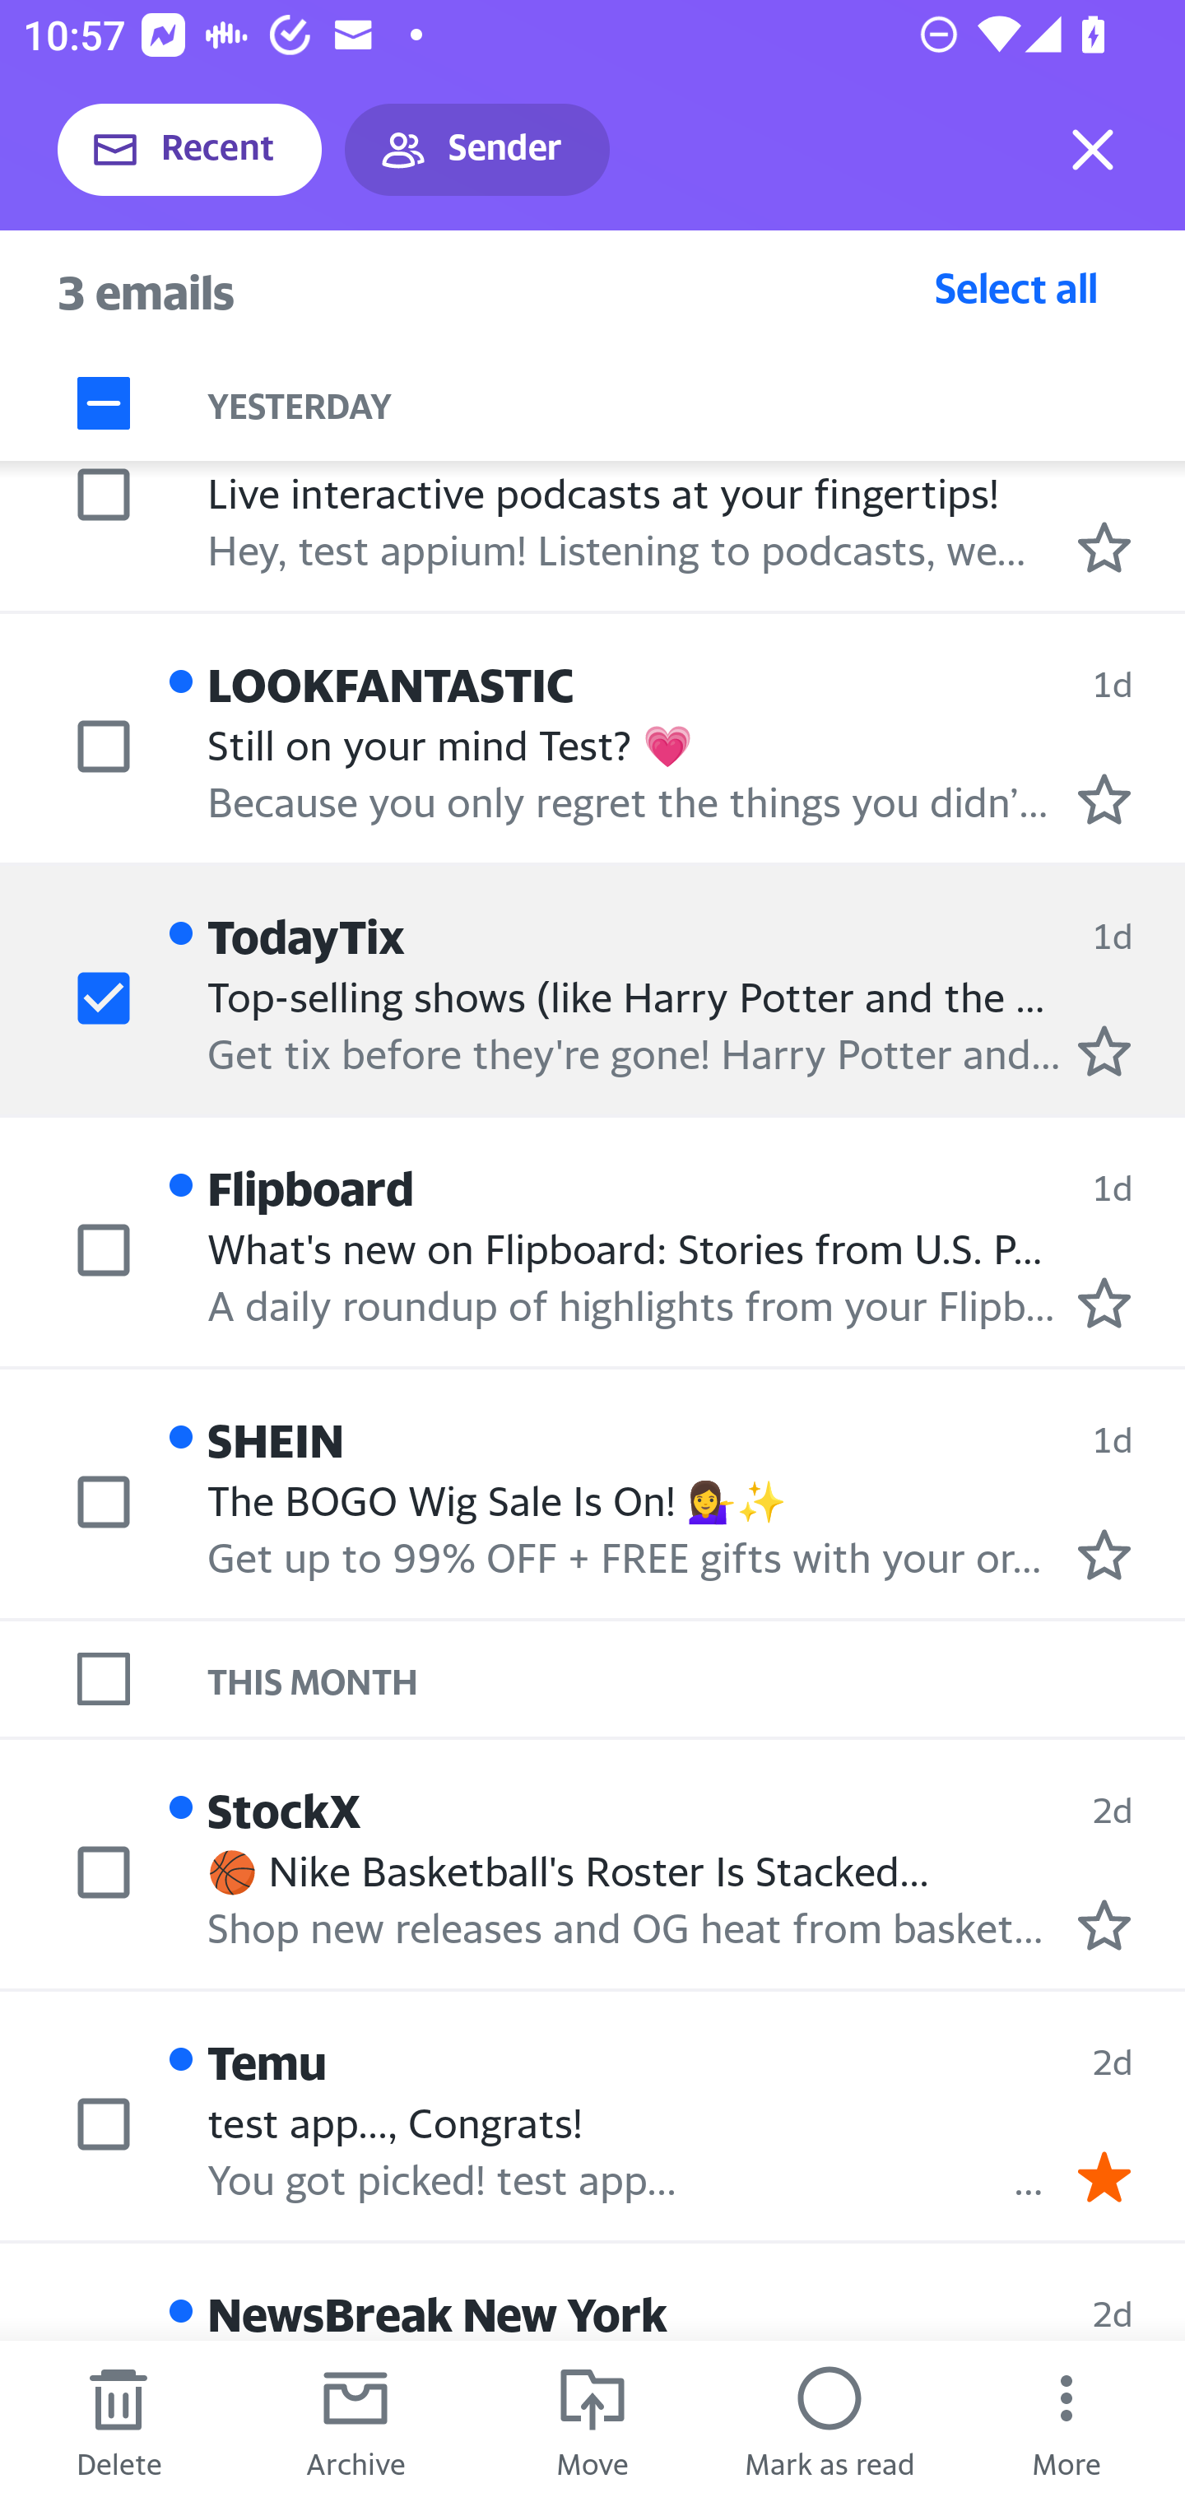  Describe the element at coordinates (1104, 1925) in the screenshot. I see `Mark as starred.` at that location.